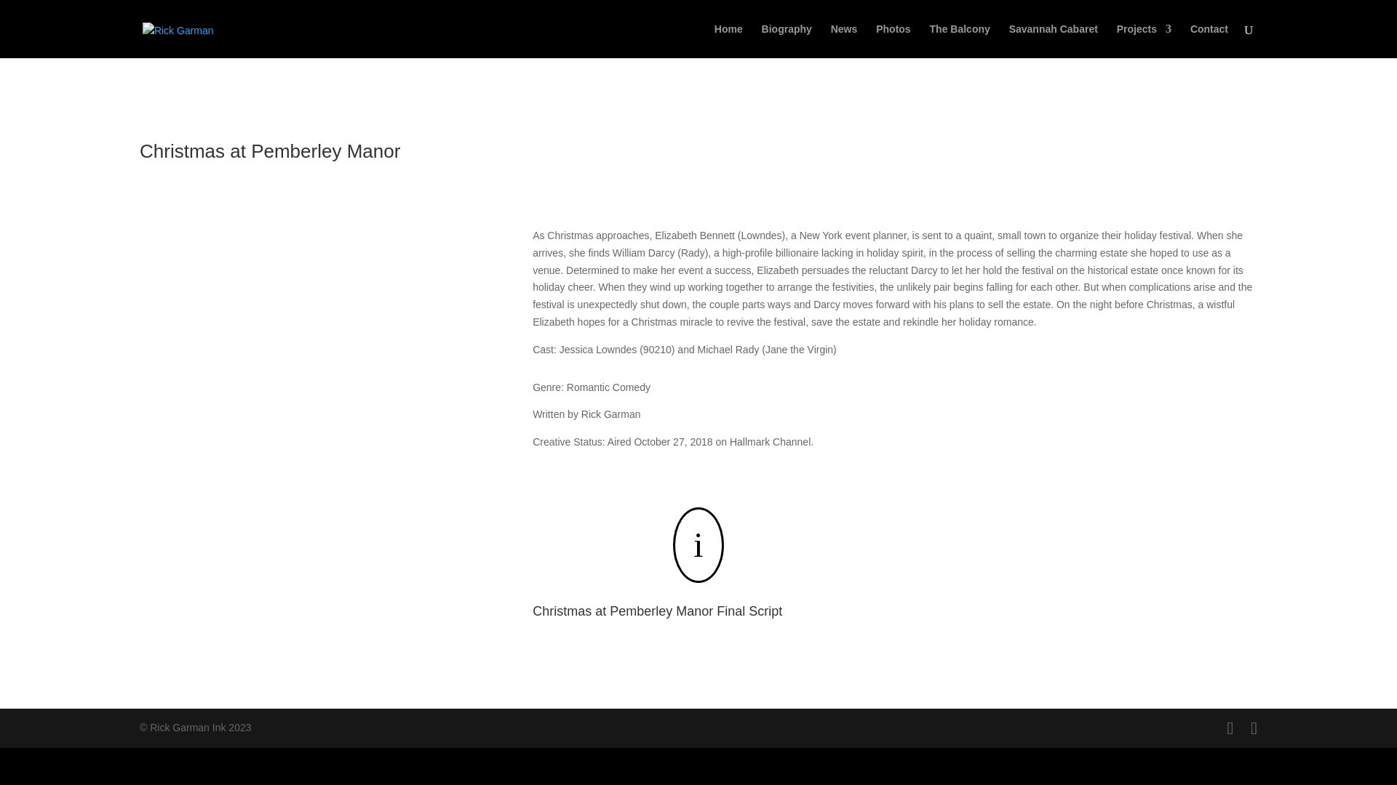  I want to click on Christmas at Pemberley Manor Final Script, so click(657, 611).